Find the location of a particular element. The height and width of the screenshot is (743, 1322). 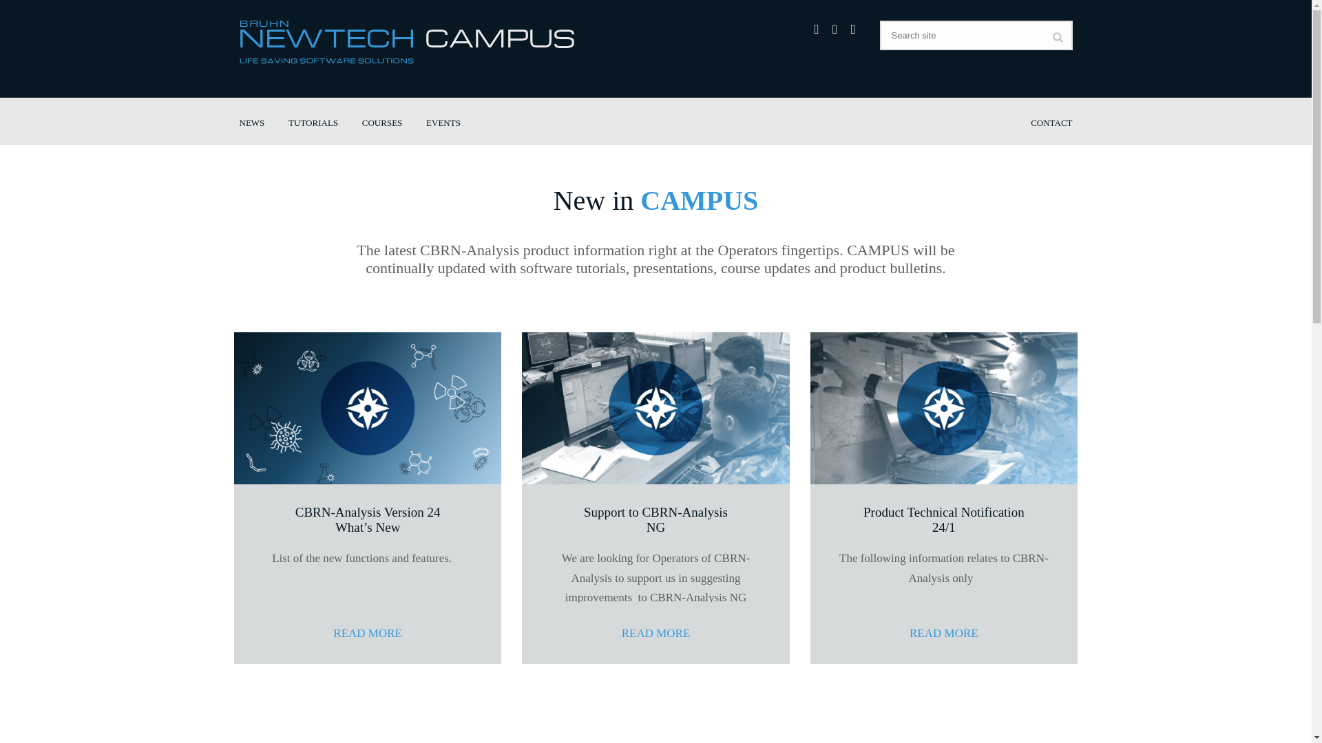

Read more is located at coordinates (368, 634).